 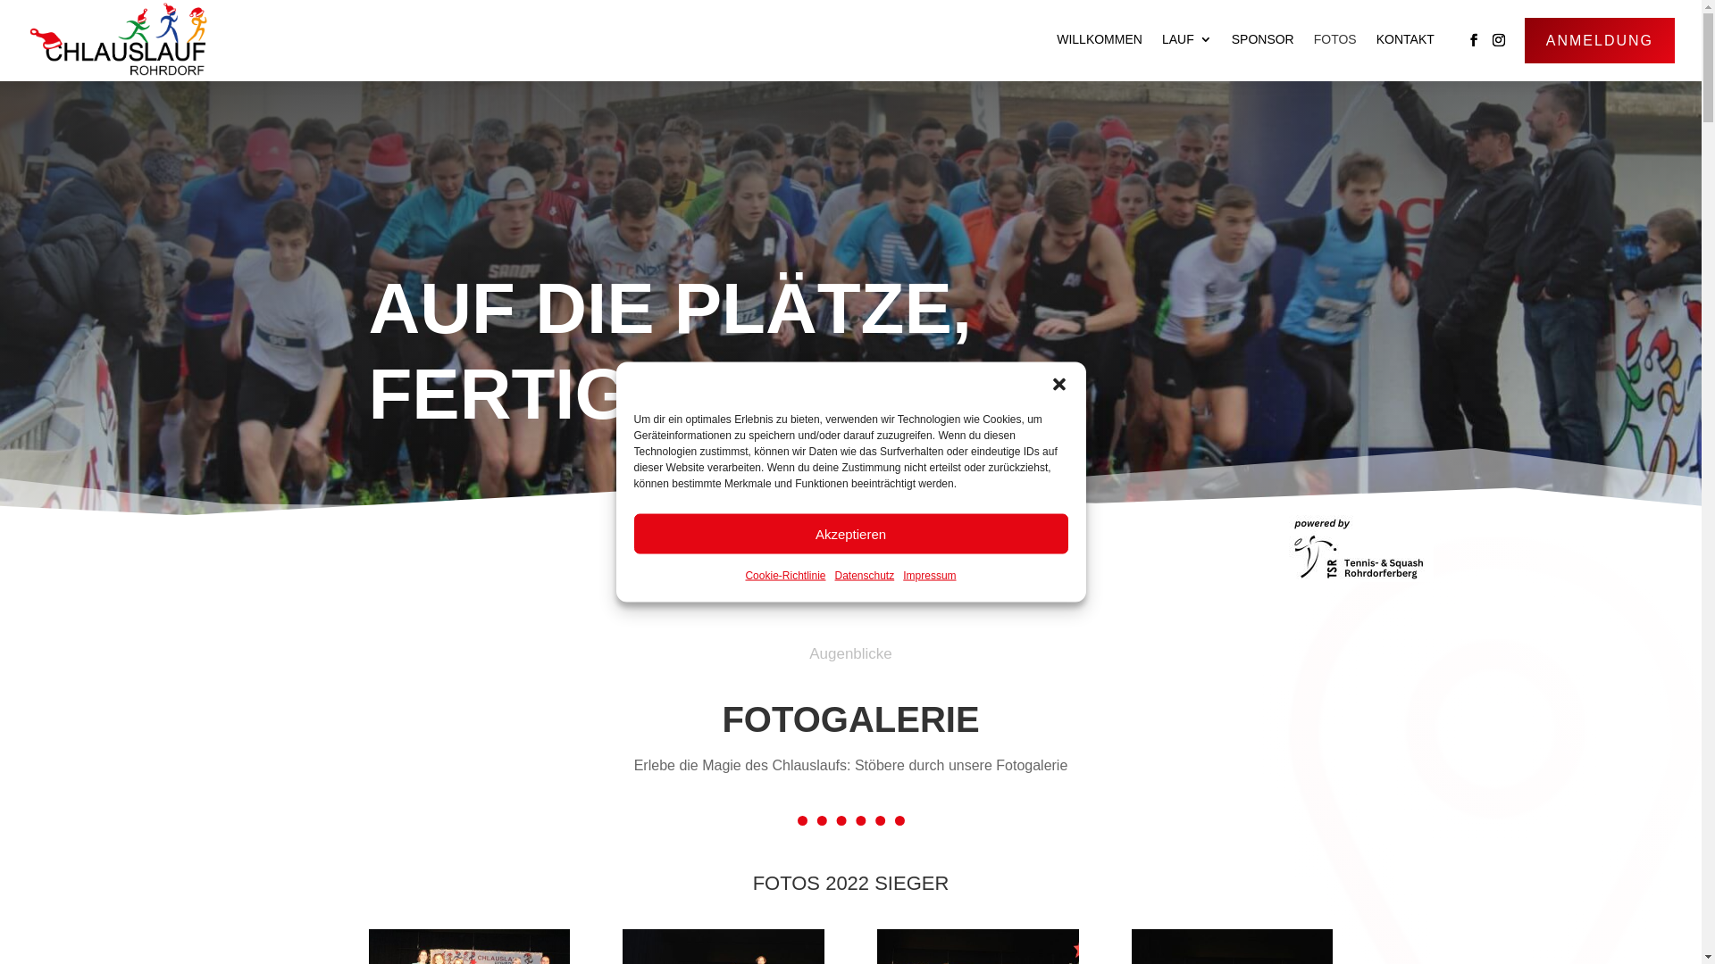 What do you see at coordinates (1600, 41) in the screenshot?
I see `ANMELDUNG` at bounding box center [1600, 41].